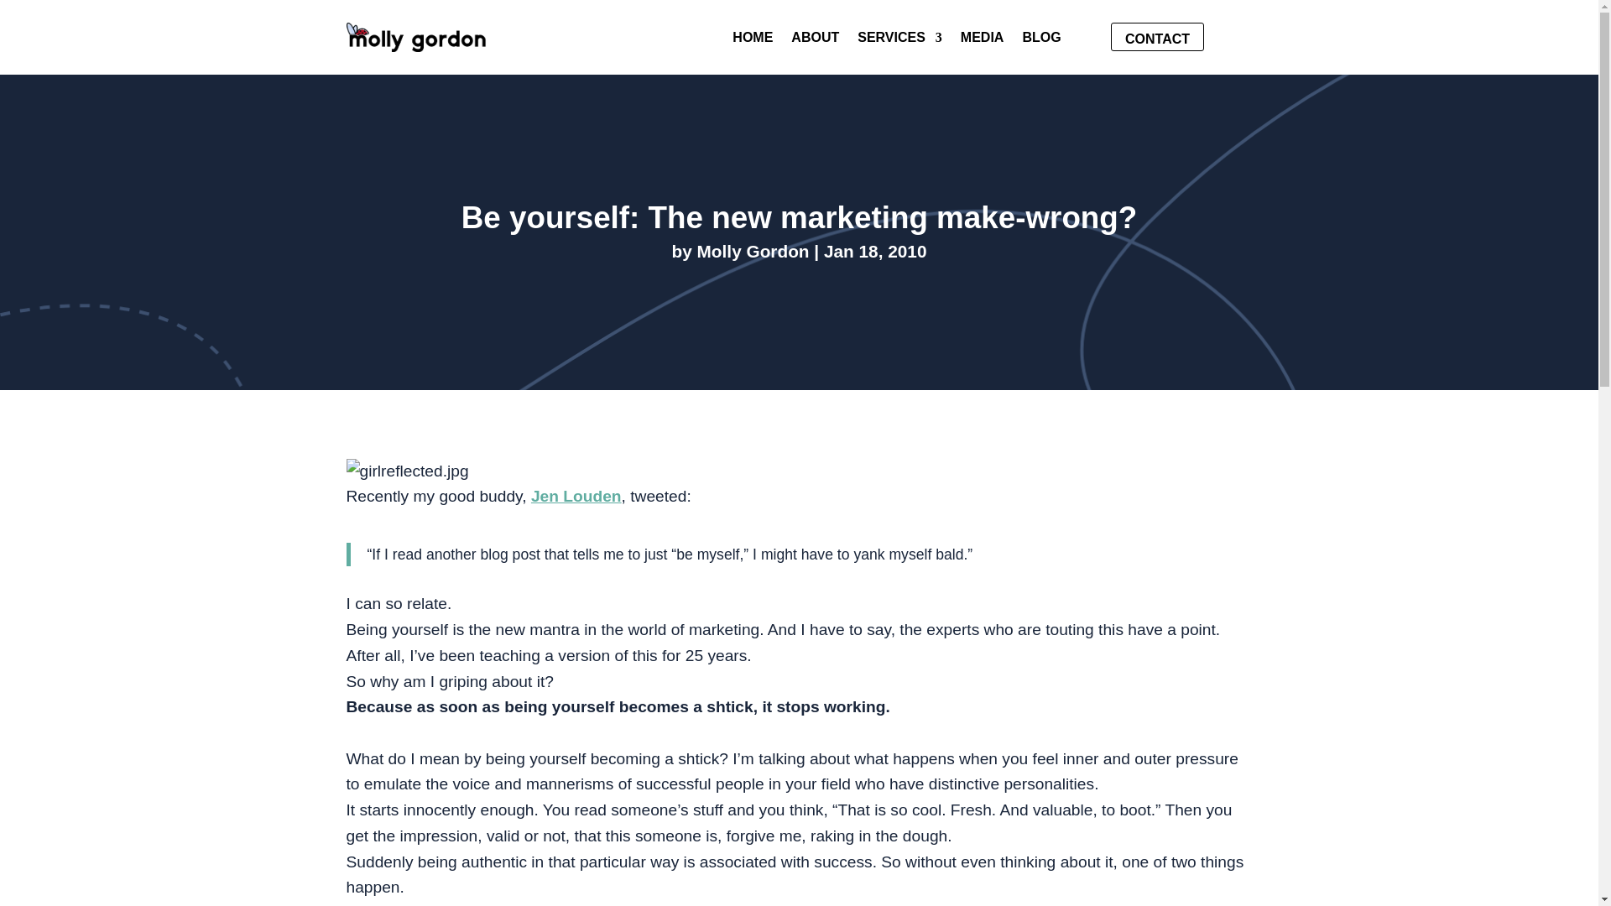 This screenshot has height=906, width=1611. I want to click on Posts by Molly Gordon, so click(753, 252).